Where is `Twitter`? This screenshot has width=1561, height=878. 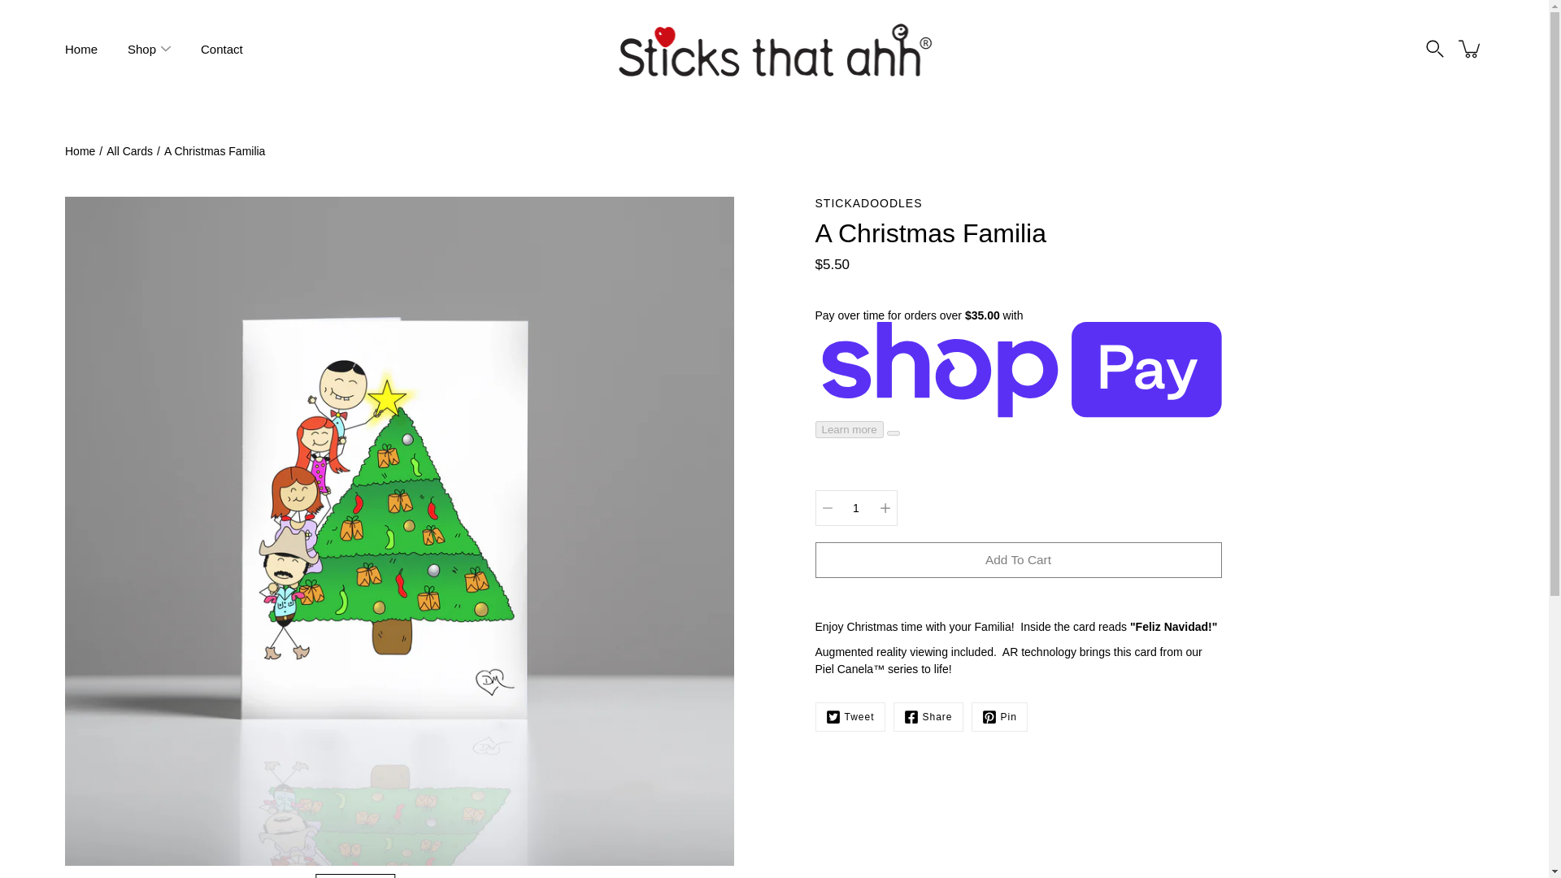 Twitter is located at coordinates (850, 717).